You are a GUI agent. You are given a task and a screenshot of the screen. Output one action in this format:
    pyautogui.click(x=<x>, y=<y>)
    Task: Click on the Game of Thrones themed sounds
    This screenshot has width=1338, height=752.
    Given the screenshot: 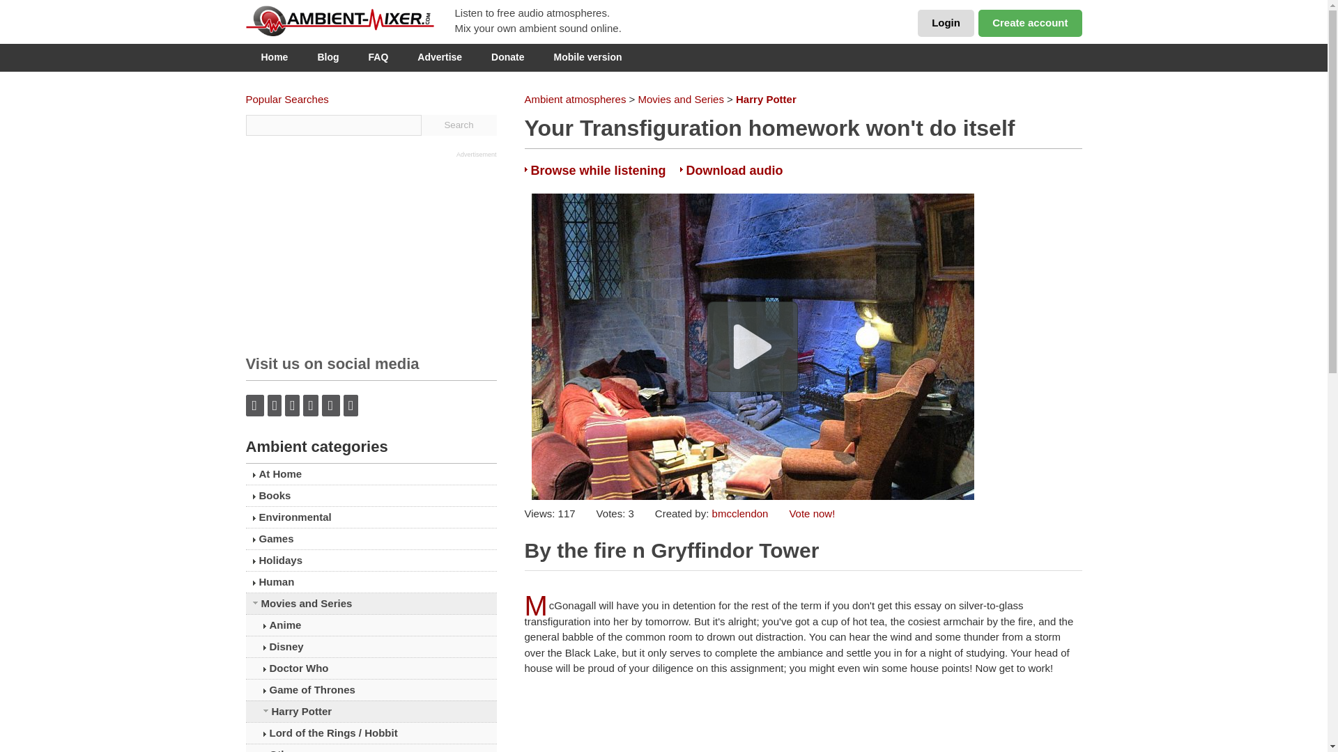 What is the action you would take?
    pyautogui.click(x=371, y=689)
    